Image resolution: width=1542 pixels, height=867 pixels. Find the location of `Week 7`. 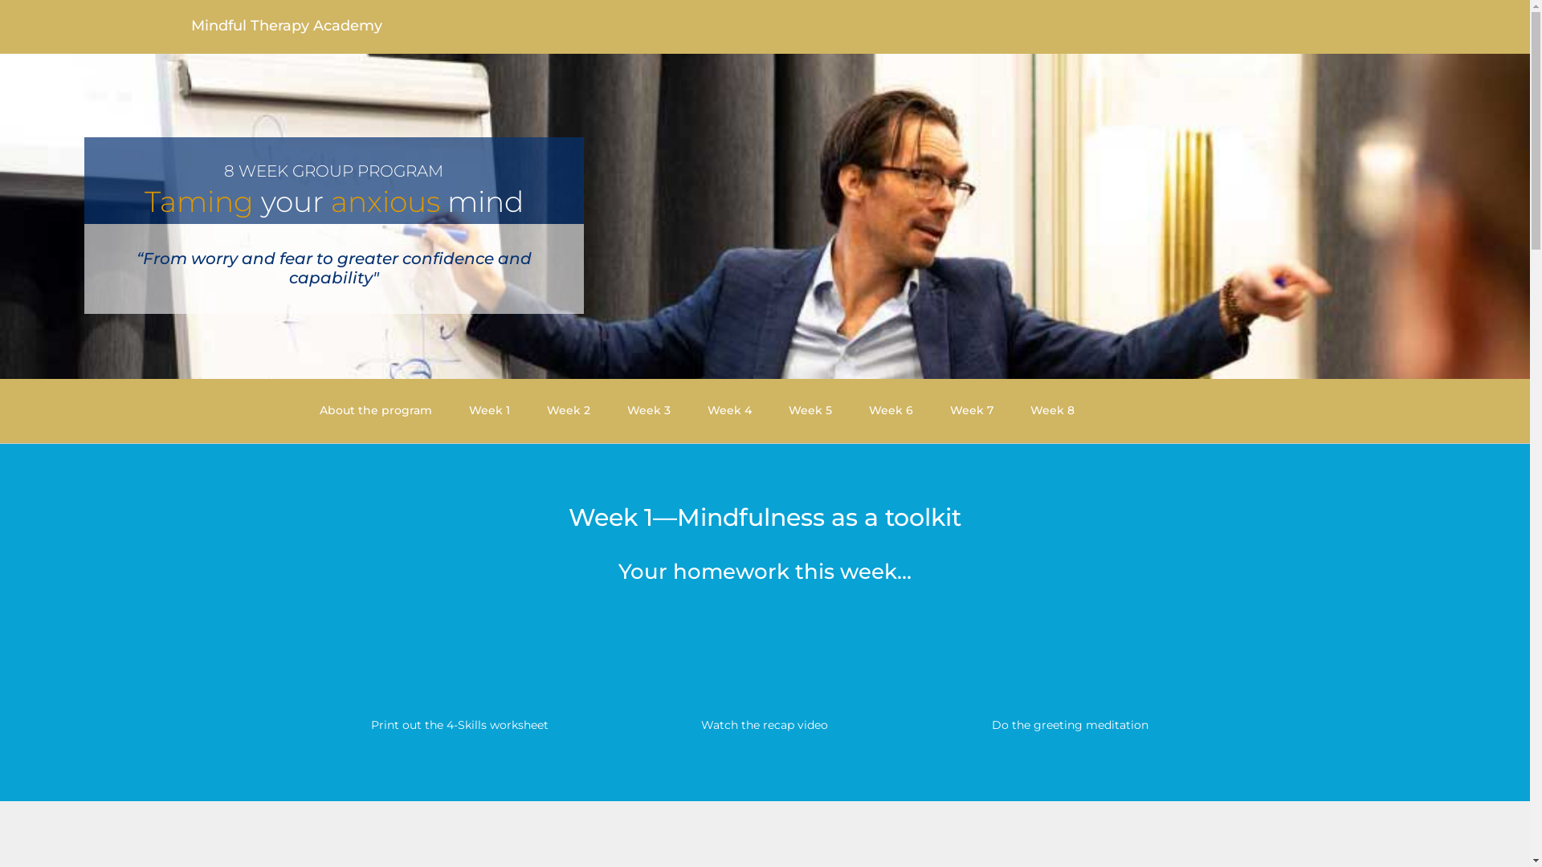

Week 7 is located at coordinates (972, 410).